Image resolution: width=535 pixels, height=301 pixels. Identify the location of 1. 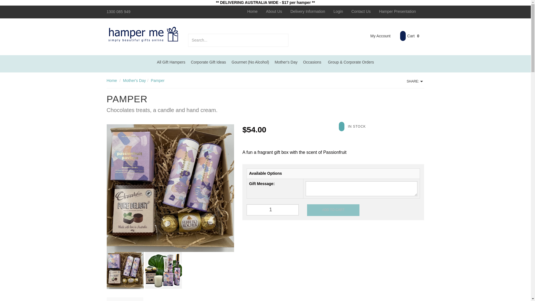
(273, 210).